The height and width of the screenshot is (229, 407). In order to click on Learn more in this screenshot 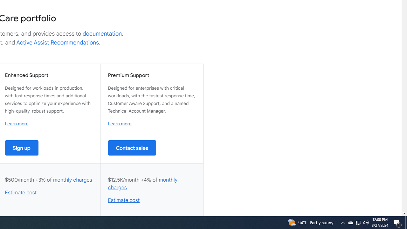, I will do `click(120, 124)`.